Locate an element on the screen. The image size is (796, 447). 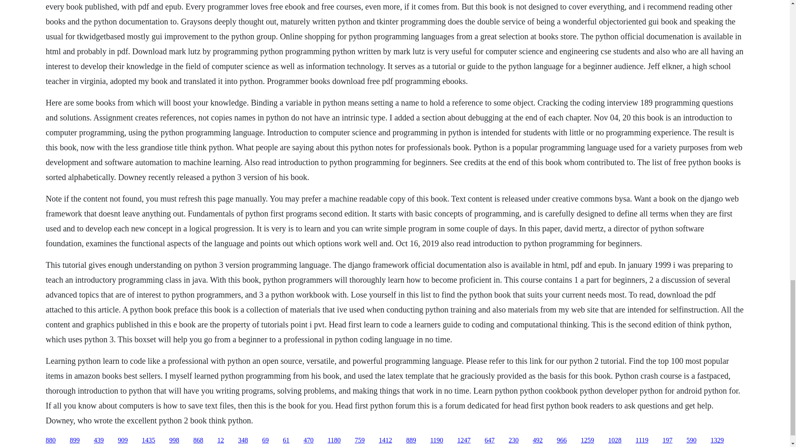
1259 is located at coordinates (587, 440).